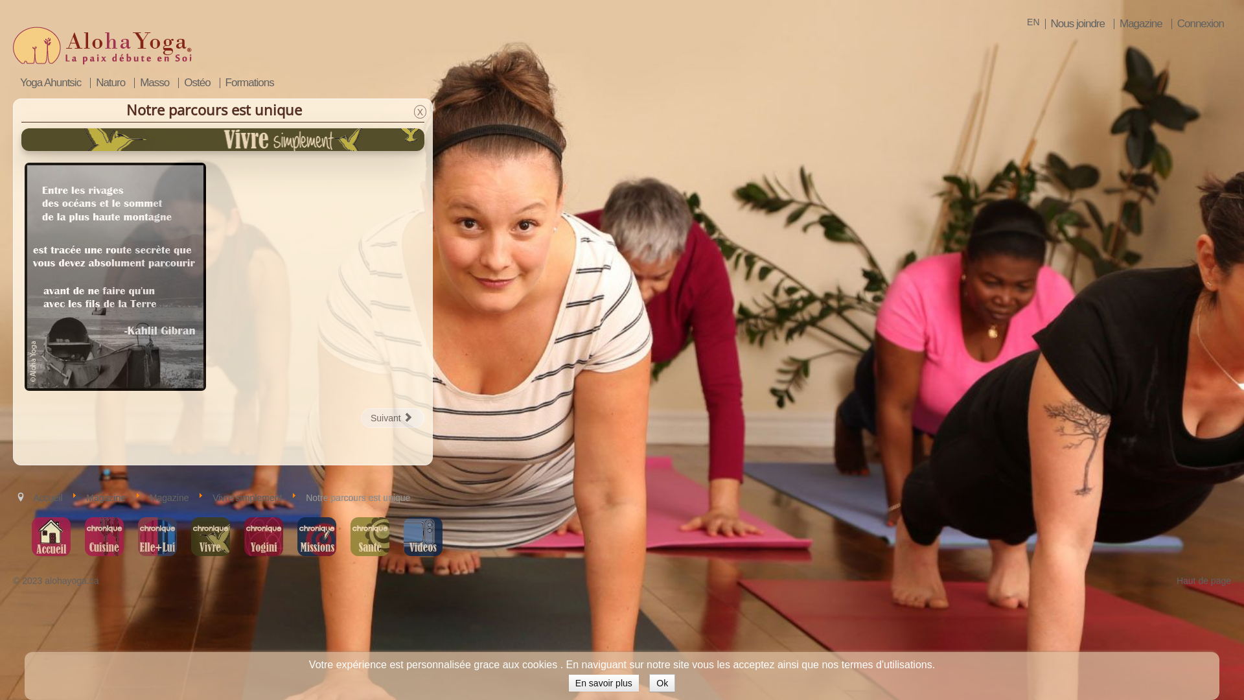  What do you see at coordinates (1033, 22) in the screenshot?
I see `EN` at bounding box center [1033, 22].